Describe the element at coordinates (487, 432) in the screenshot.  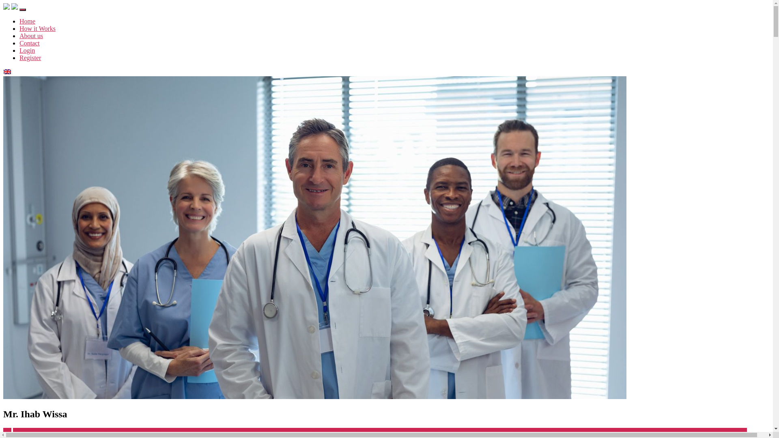
I see `blog` at that location.